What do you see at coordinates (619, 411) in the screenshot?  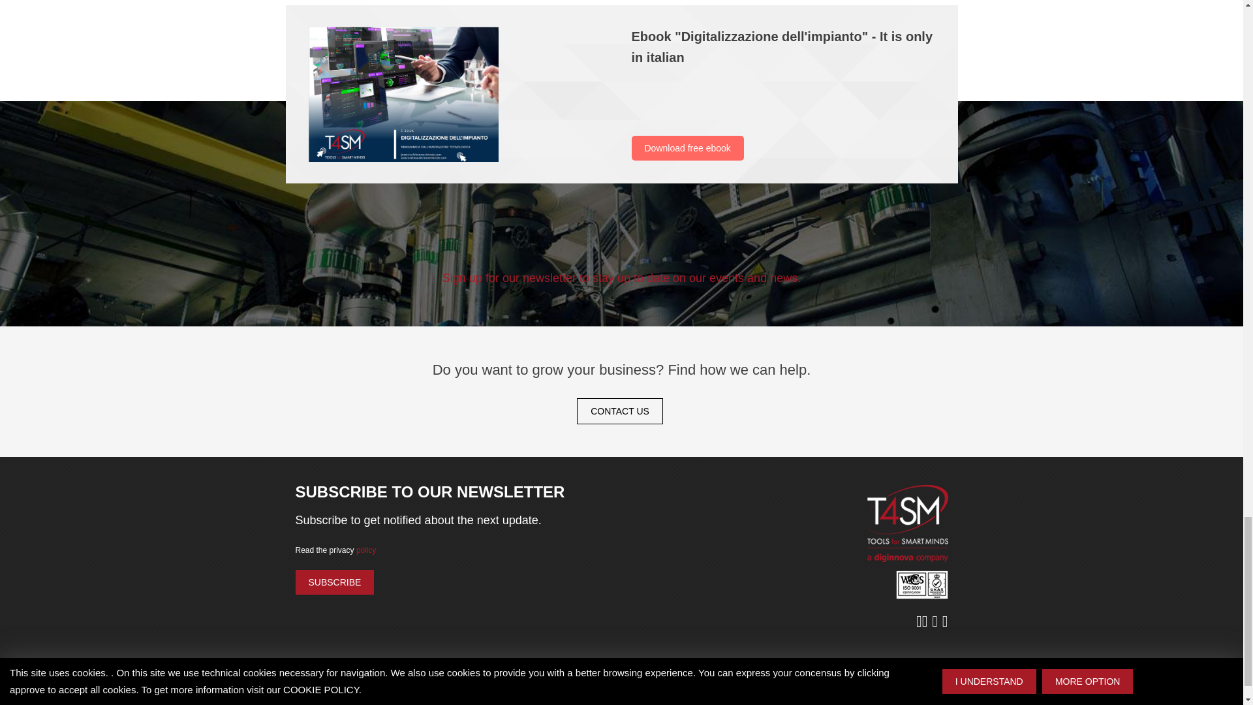 I see `Contact` at bounding box center [619, 411].